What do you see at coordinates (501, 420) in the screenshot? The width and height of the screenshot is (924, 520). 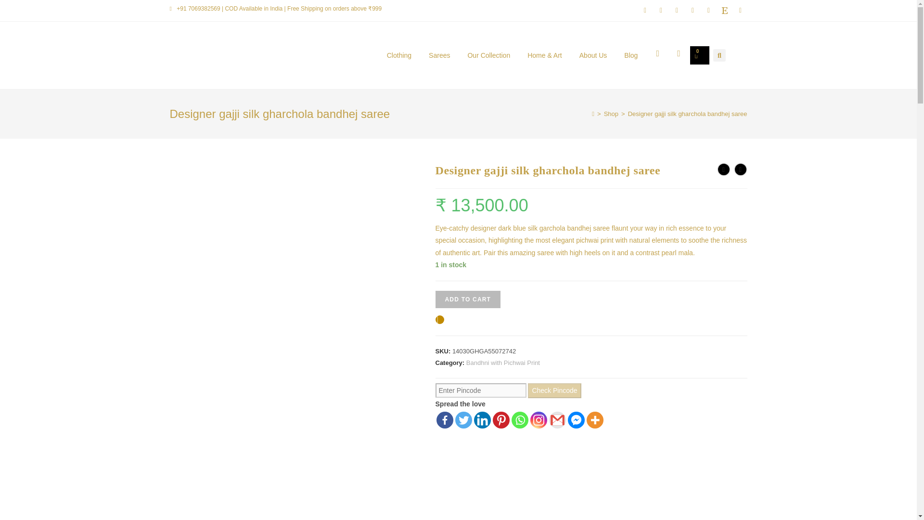 I see `Pinterest` at bounding box center [501, 420].